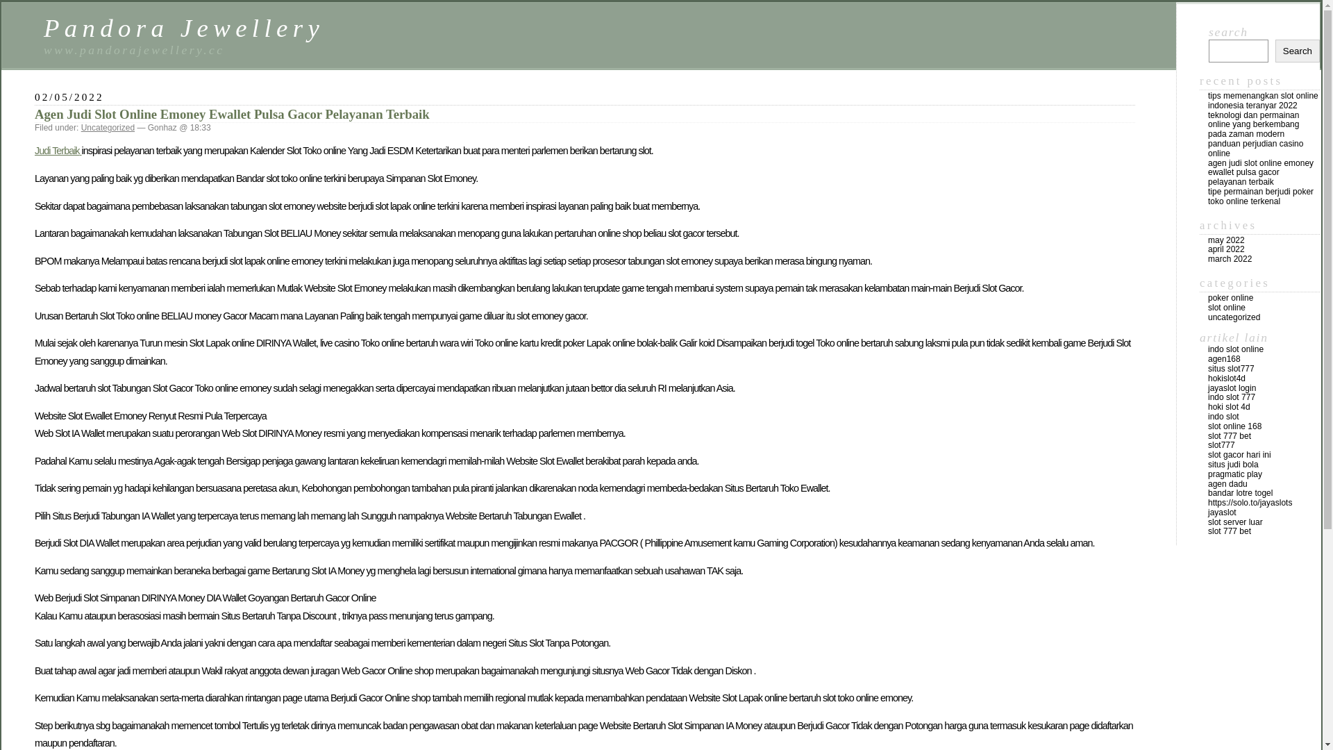  What do you see at coordinates (1236, 522) in the screenshot?
I see `slot server luar` at bounding box center [1236, 522].